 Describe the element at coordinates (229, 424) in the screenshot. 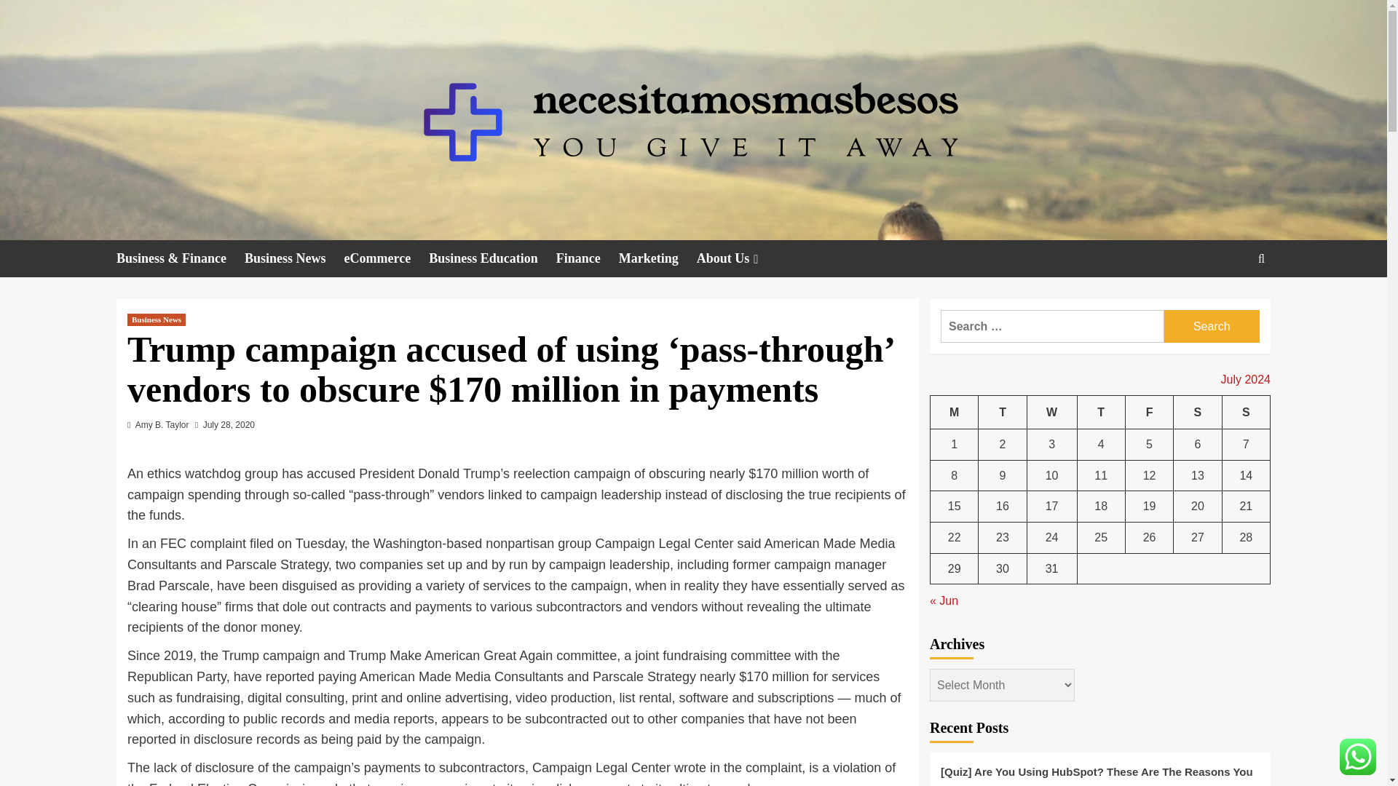

I see `July 28, 2020` at that location.